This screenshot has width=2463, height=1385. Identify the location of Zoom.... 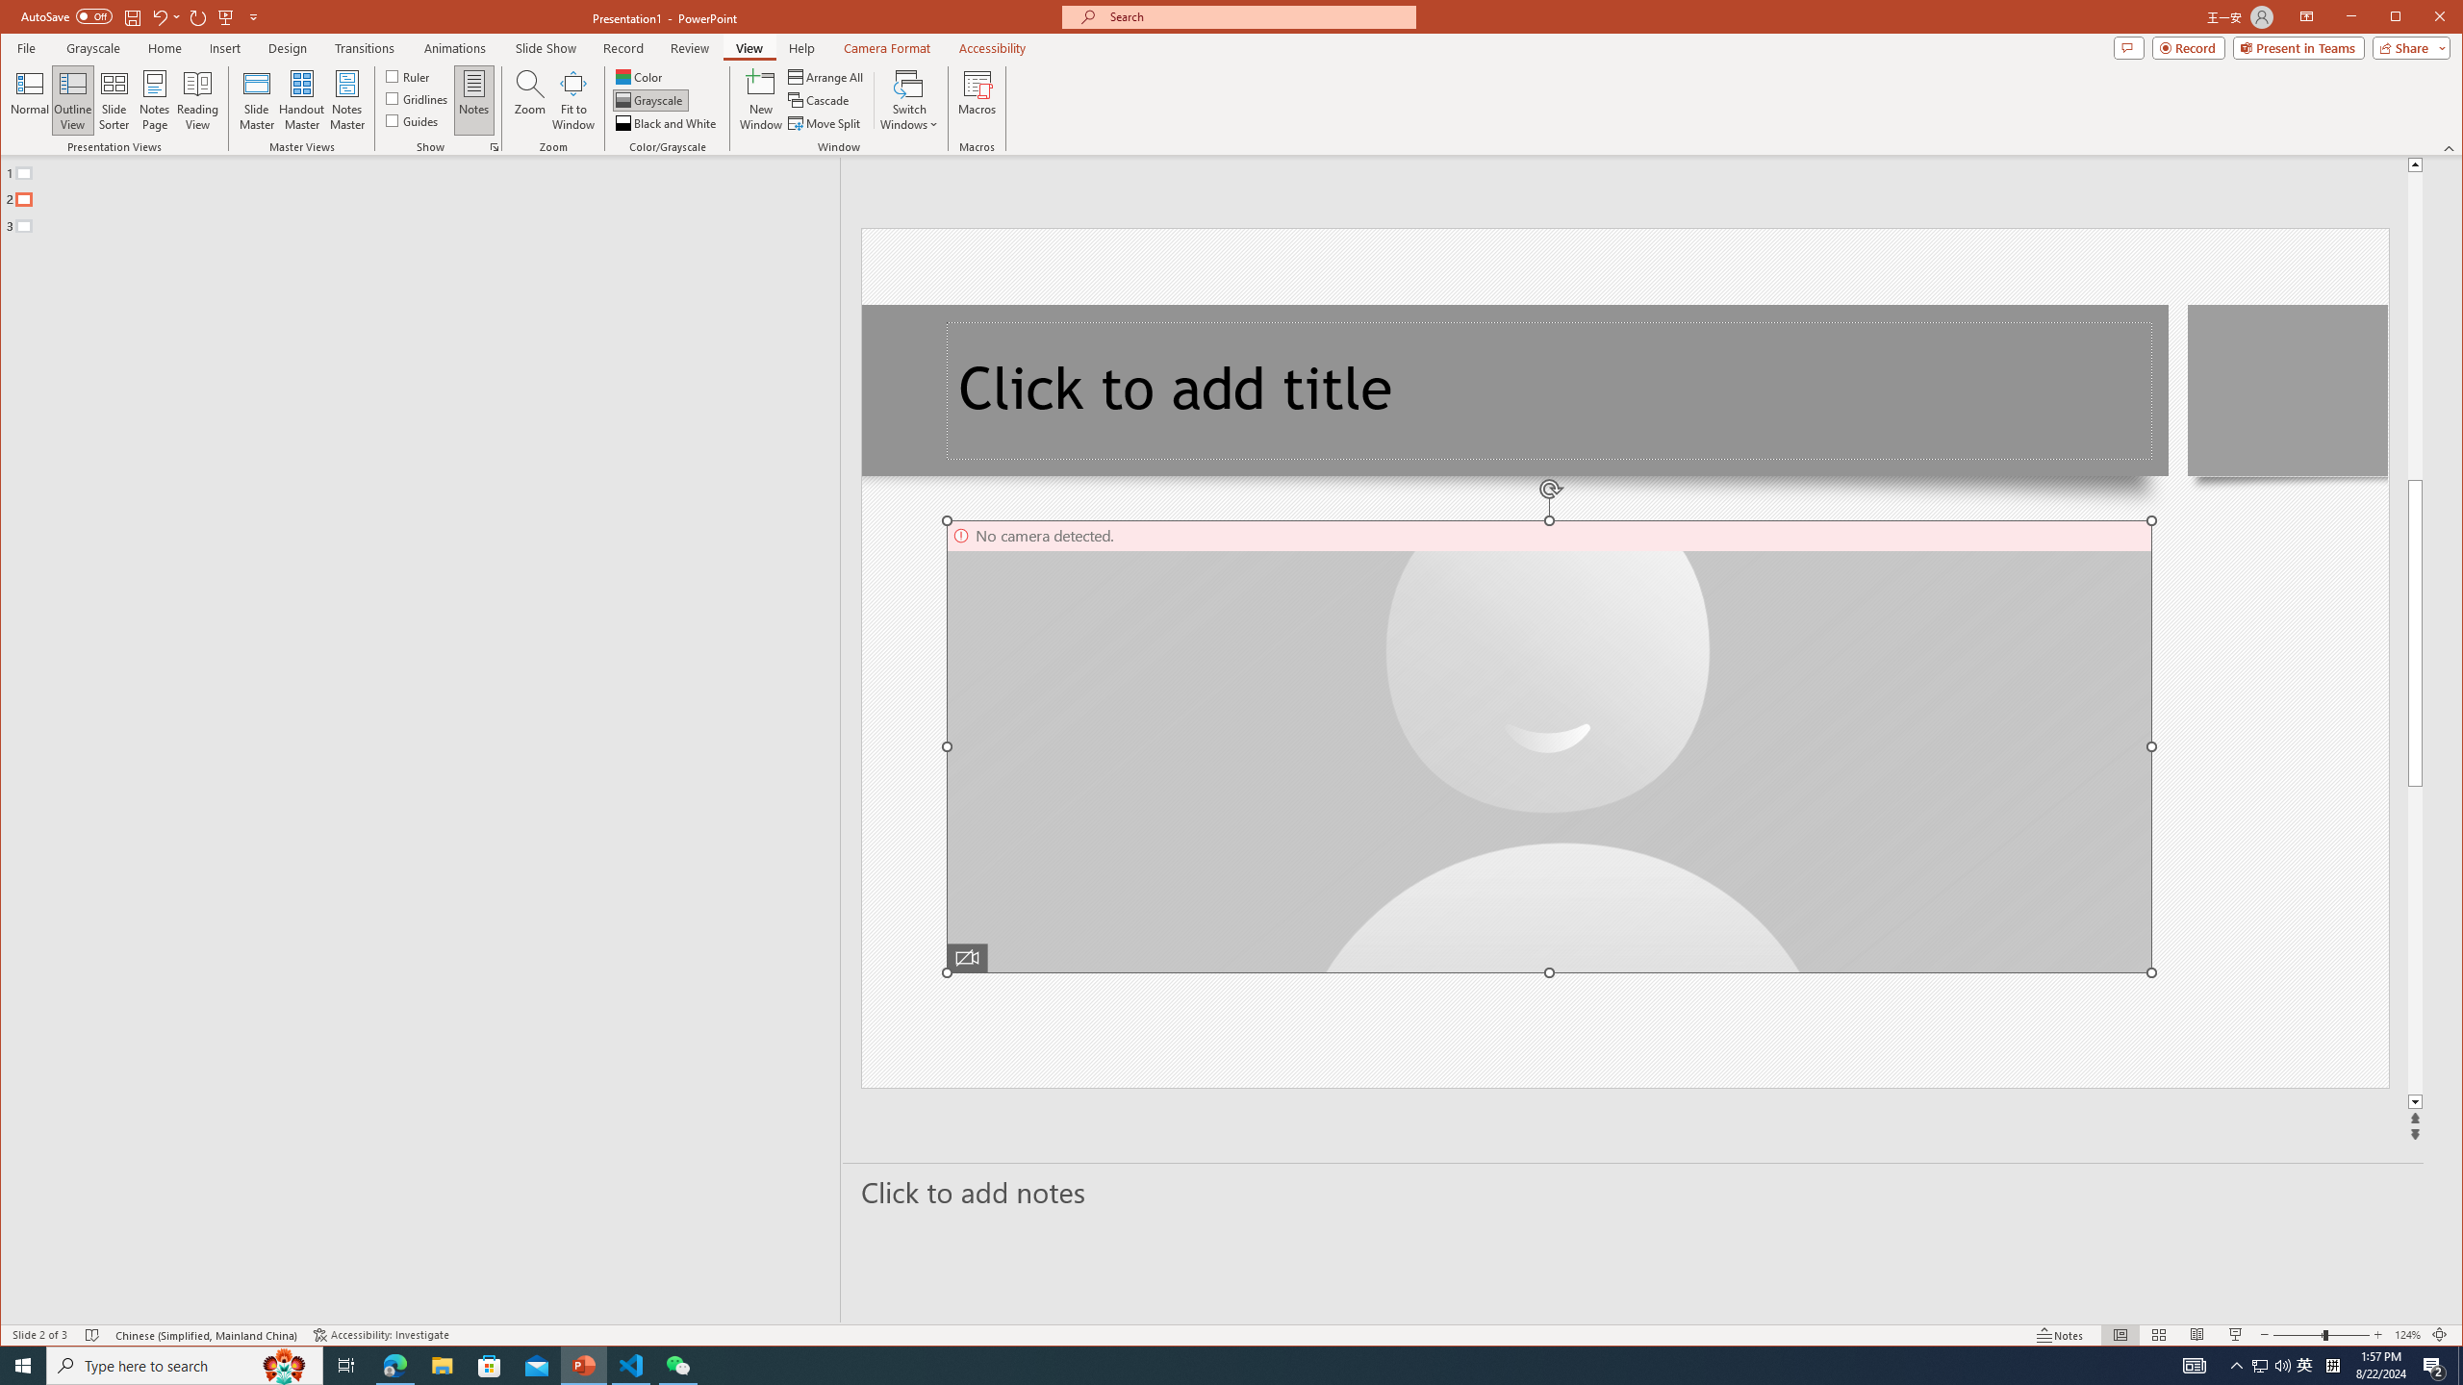
(529, 100).